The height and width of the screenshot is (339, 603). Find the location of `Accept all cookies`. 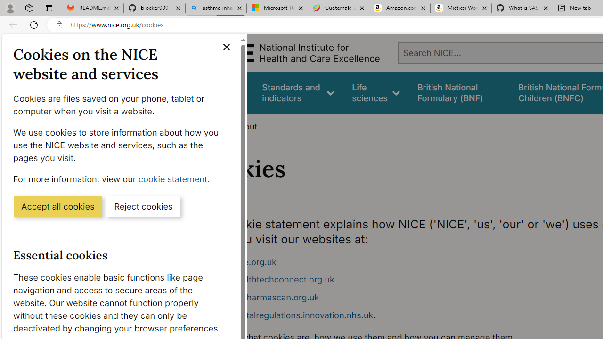

Accept all cookies is located at coordinates (57, 206).